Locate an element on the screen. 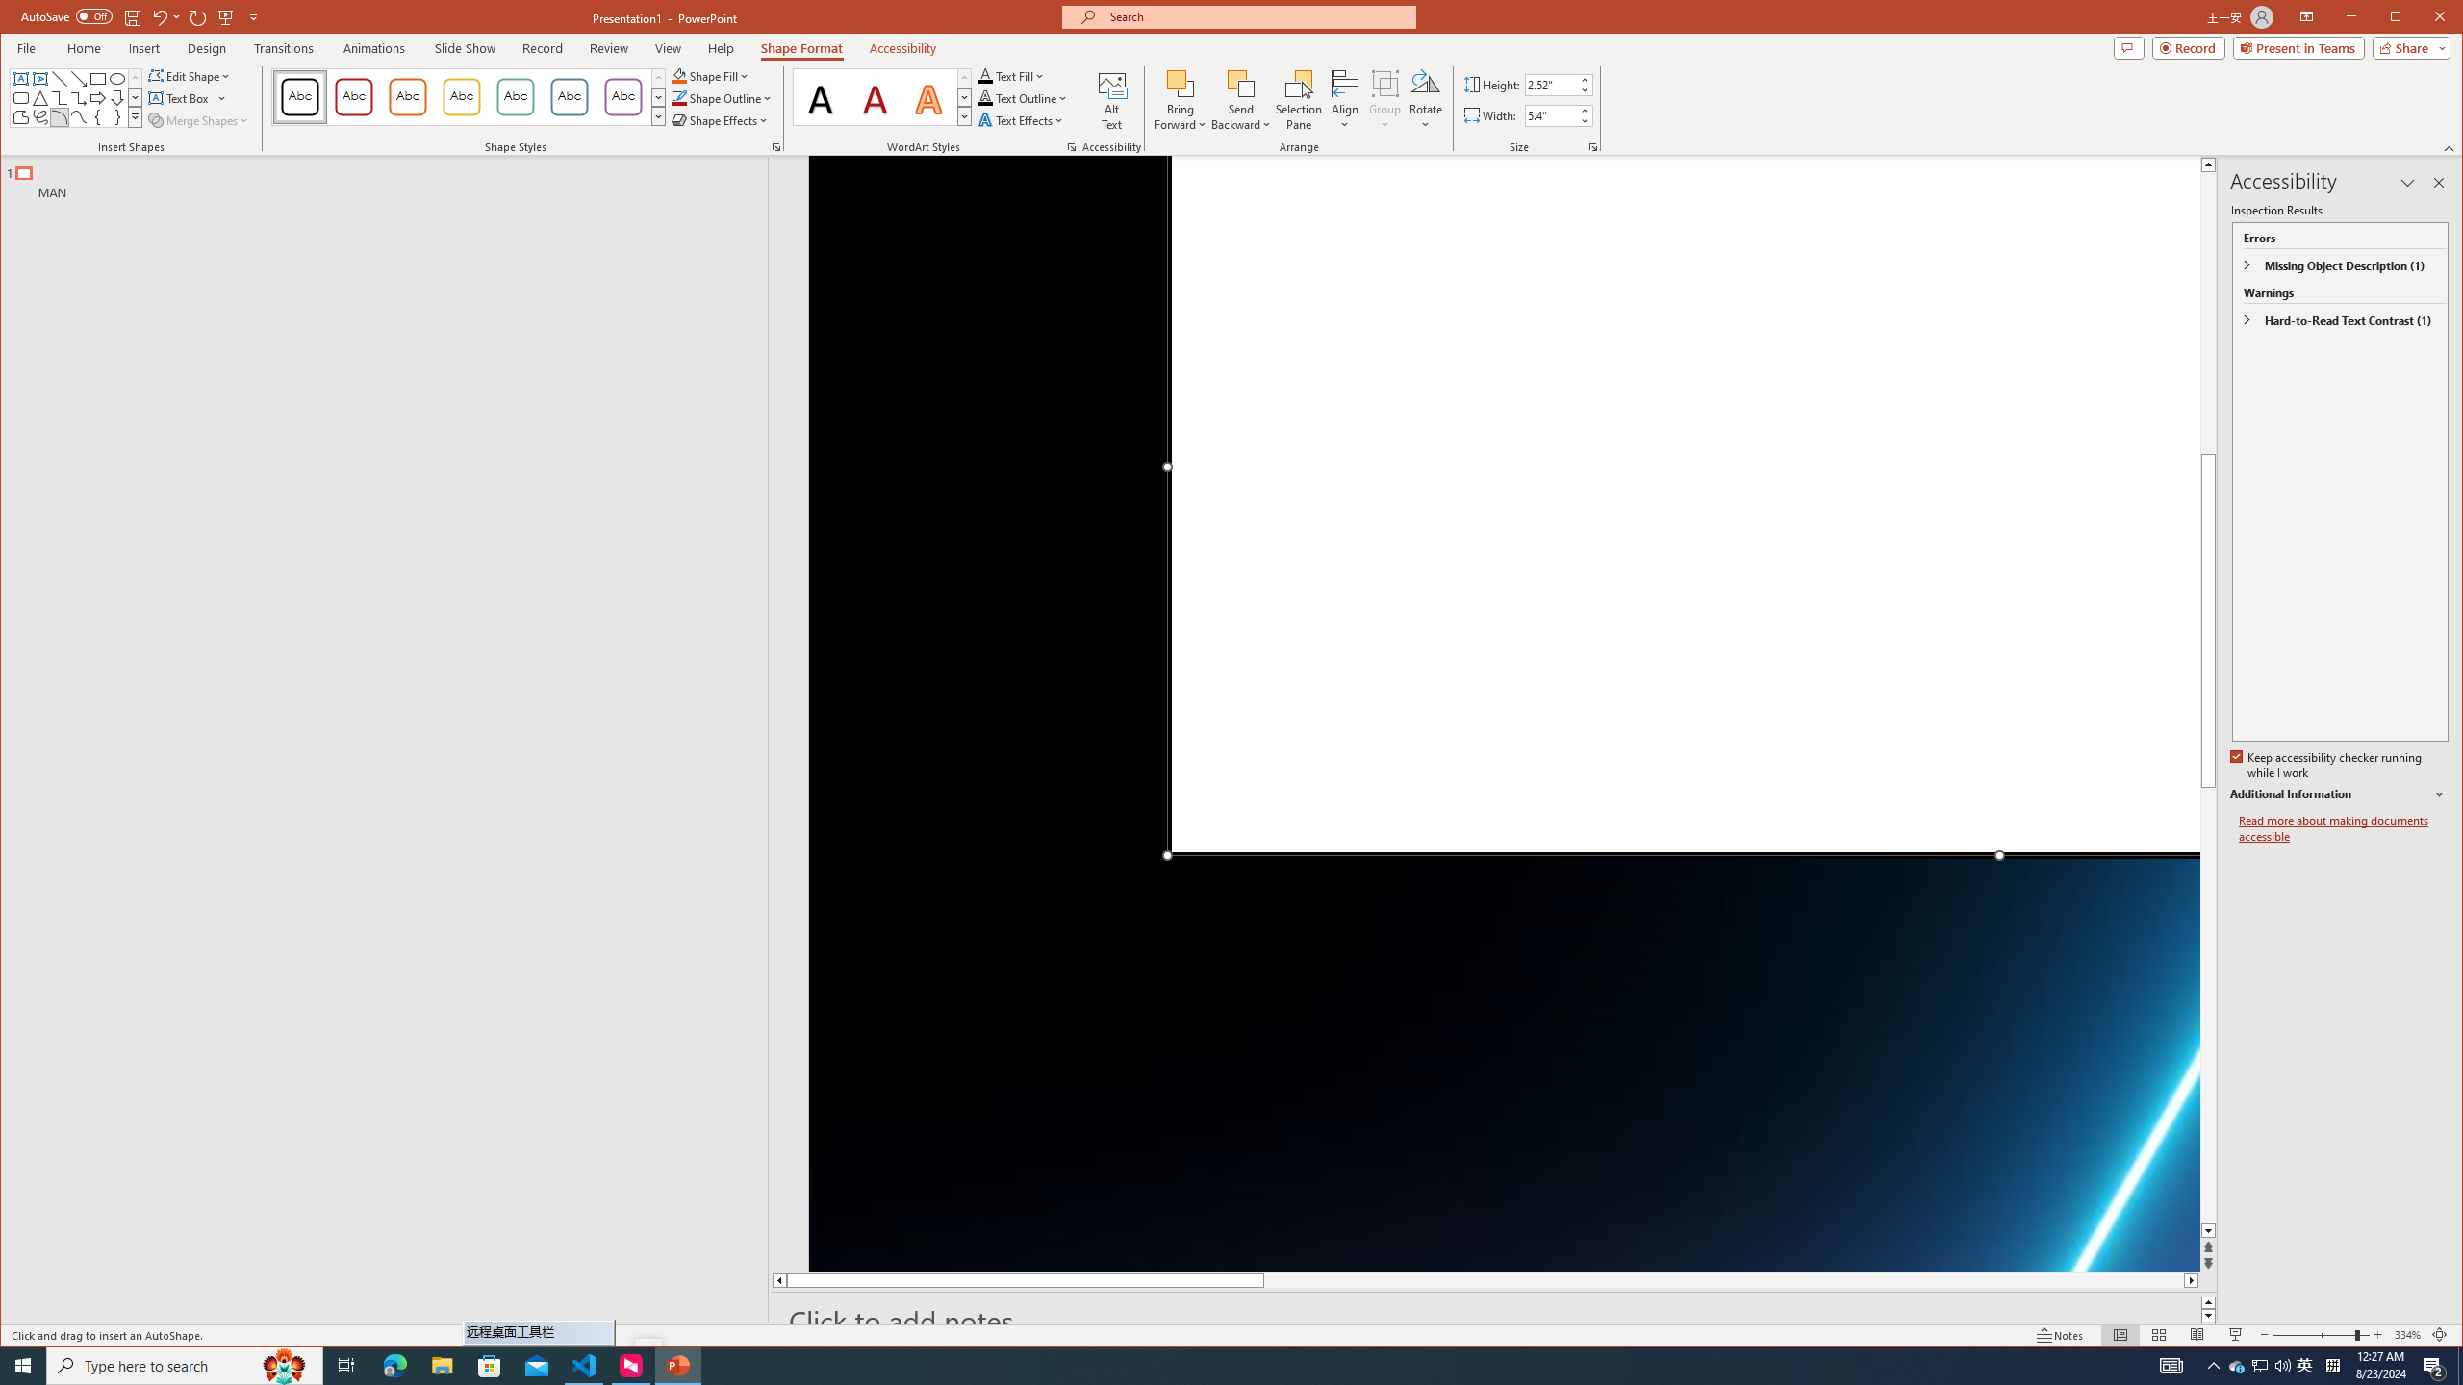 Image resolution: width=2463 pixels, height=1385 pixels. Shape Effects is located at coordinates (720, 119).